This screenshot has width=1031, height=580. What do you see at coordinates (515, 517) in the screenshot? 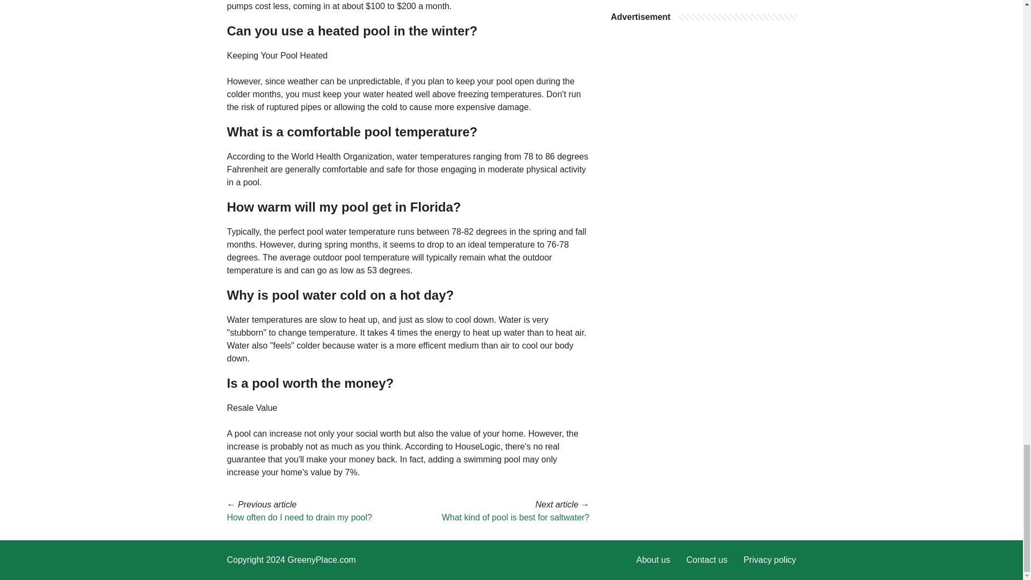
I see `What kind of pool is best for saltwater?` at bounding box center [515, 517].